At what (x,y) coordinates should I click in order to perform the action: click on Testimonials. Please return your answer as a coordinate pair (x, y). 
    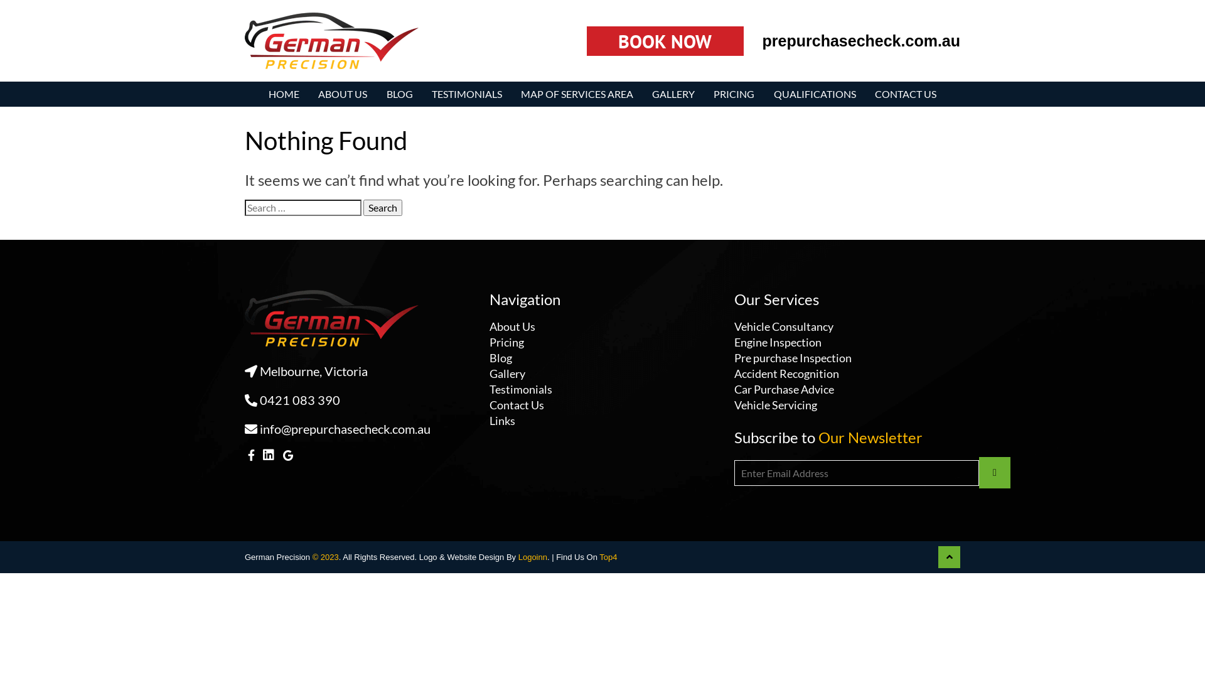
    Looking at the image, I should click on (521, 389).